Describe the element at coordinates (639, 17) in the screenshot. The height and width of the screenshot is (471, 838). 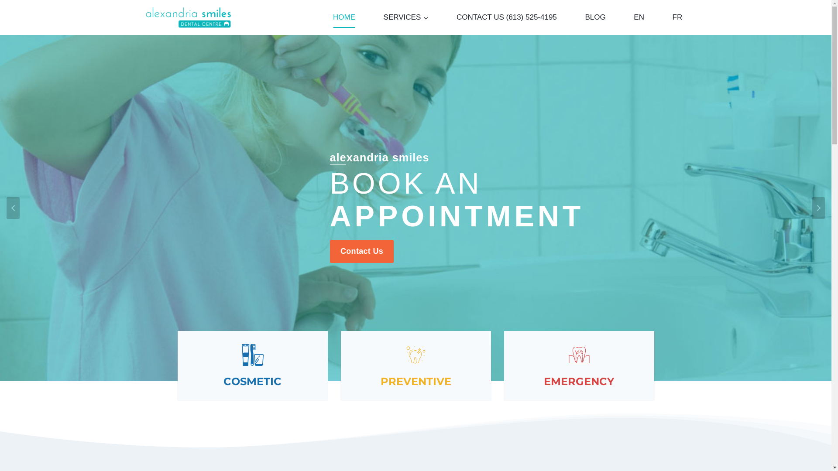
I see `EN` at that location.